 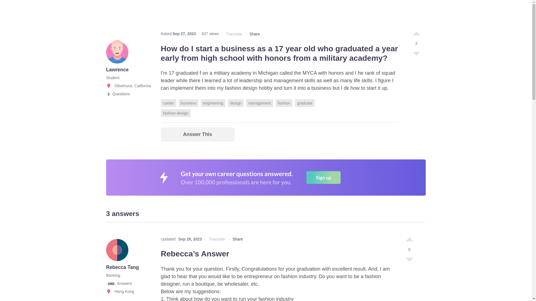 I want to click on engineering, so click(x=213, y=103).